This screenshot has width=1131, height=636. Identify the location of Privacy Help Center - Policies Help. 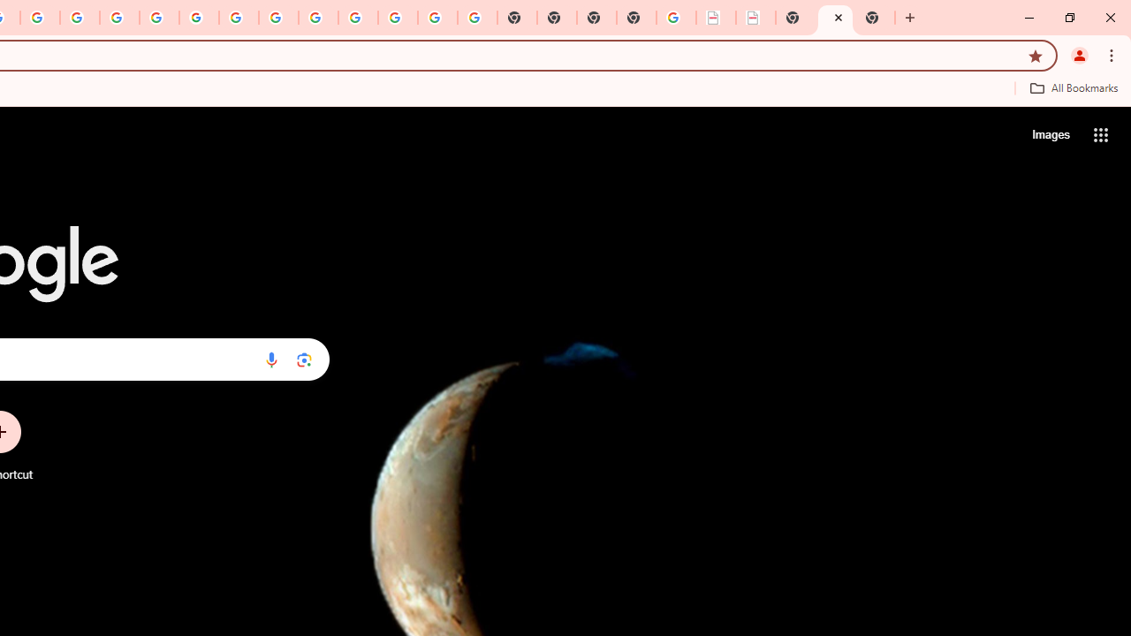
(80, 18).